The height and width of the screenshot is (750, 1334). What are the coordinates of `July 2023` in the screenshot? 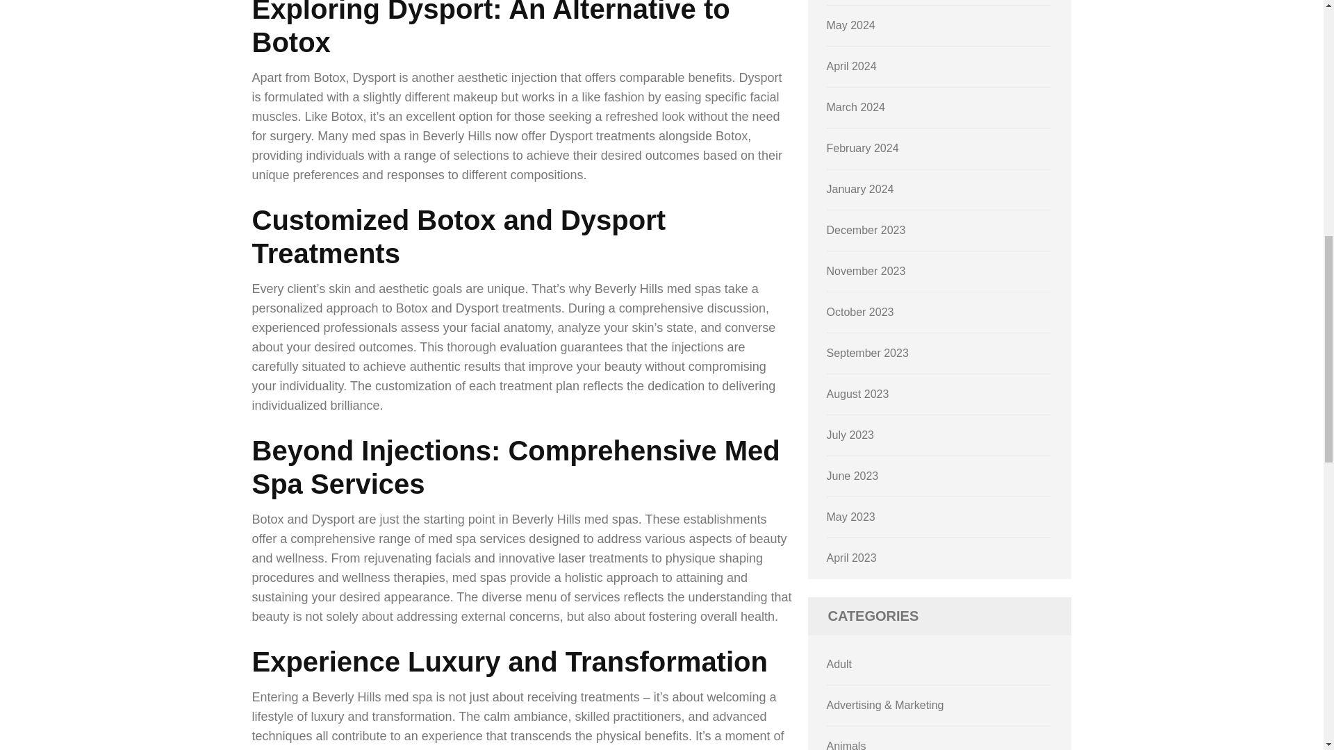 It's located at (850, 435).